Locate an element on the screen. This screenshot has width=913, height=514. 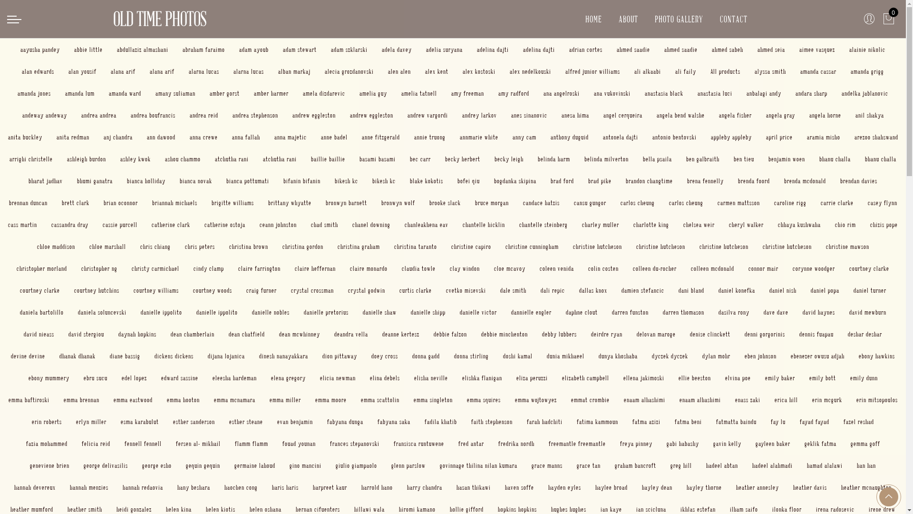
deshar deshar is located at coordinates (865, 334).